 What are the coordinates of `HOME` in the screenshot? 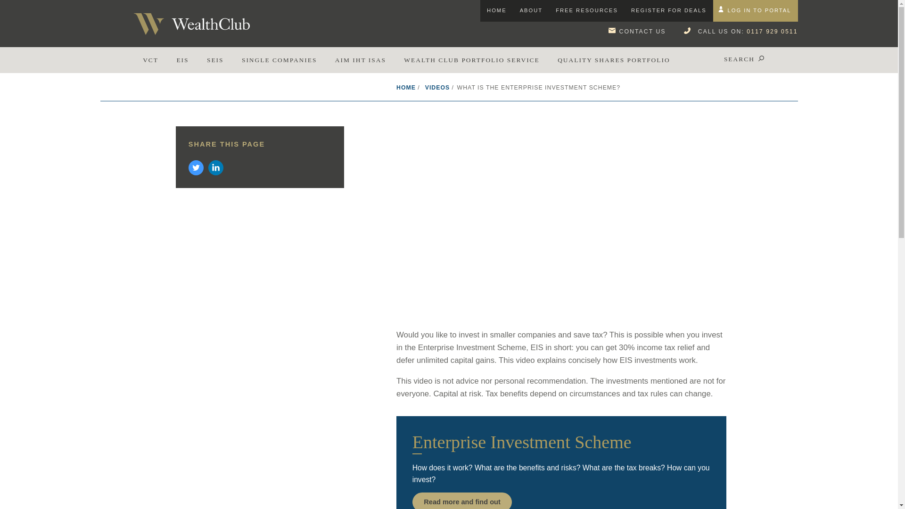 It's located at (497, 11).